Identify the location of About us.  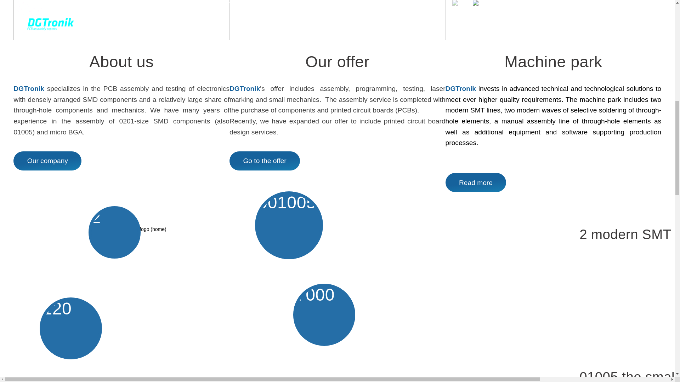
(47, 161).